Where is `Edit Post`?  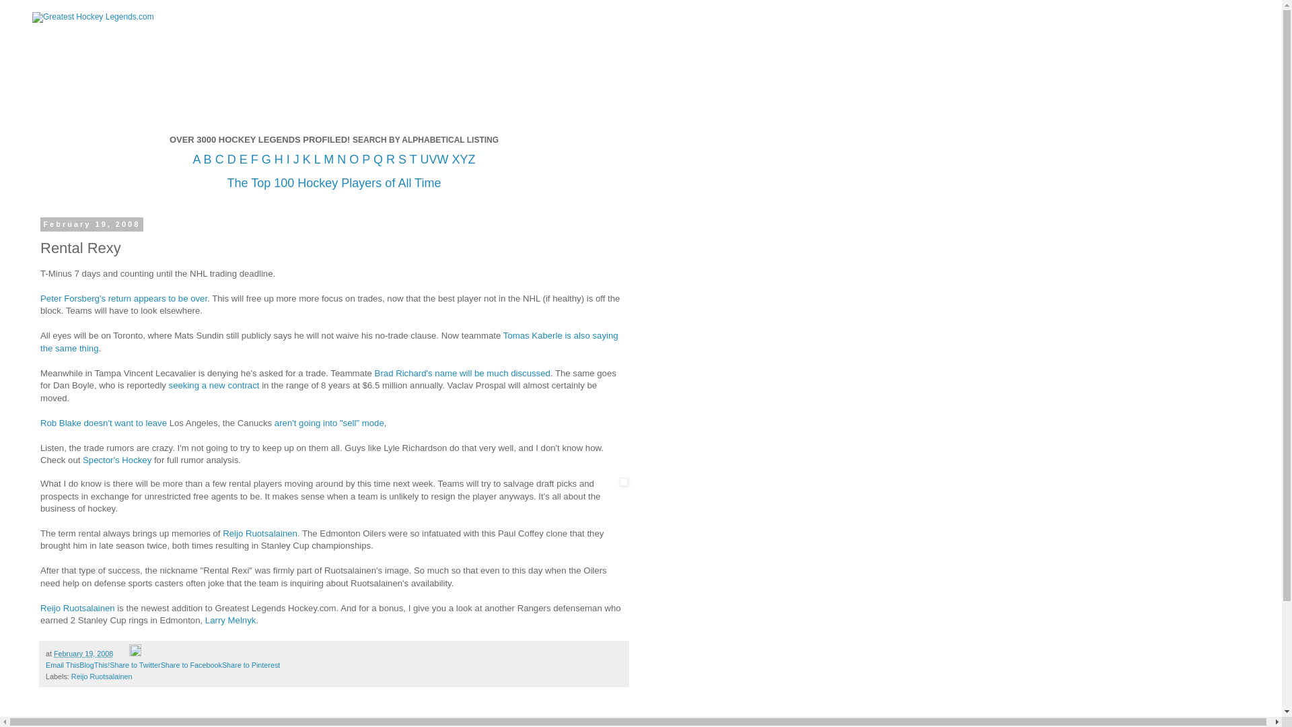 Edit Post is located at coordinates (135, 654).